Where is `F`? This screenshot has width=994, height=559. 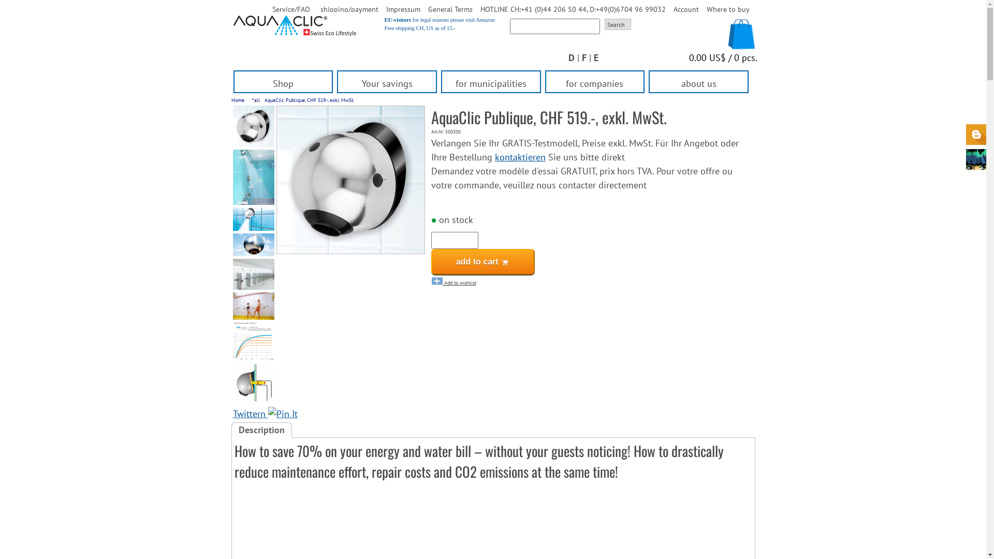
F is located at coordinates (584, 58).